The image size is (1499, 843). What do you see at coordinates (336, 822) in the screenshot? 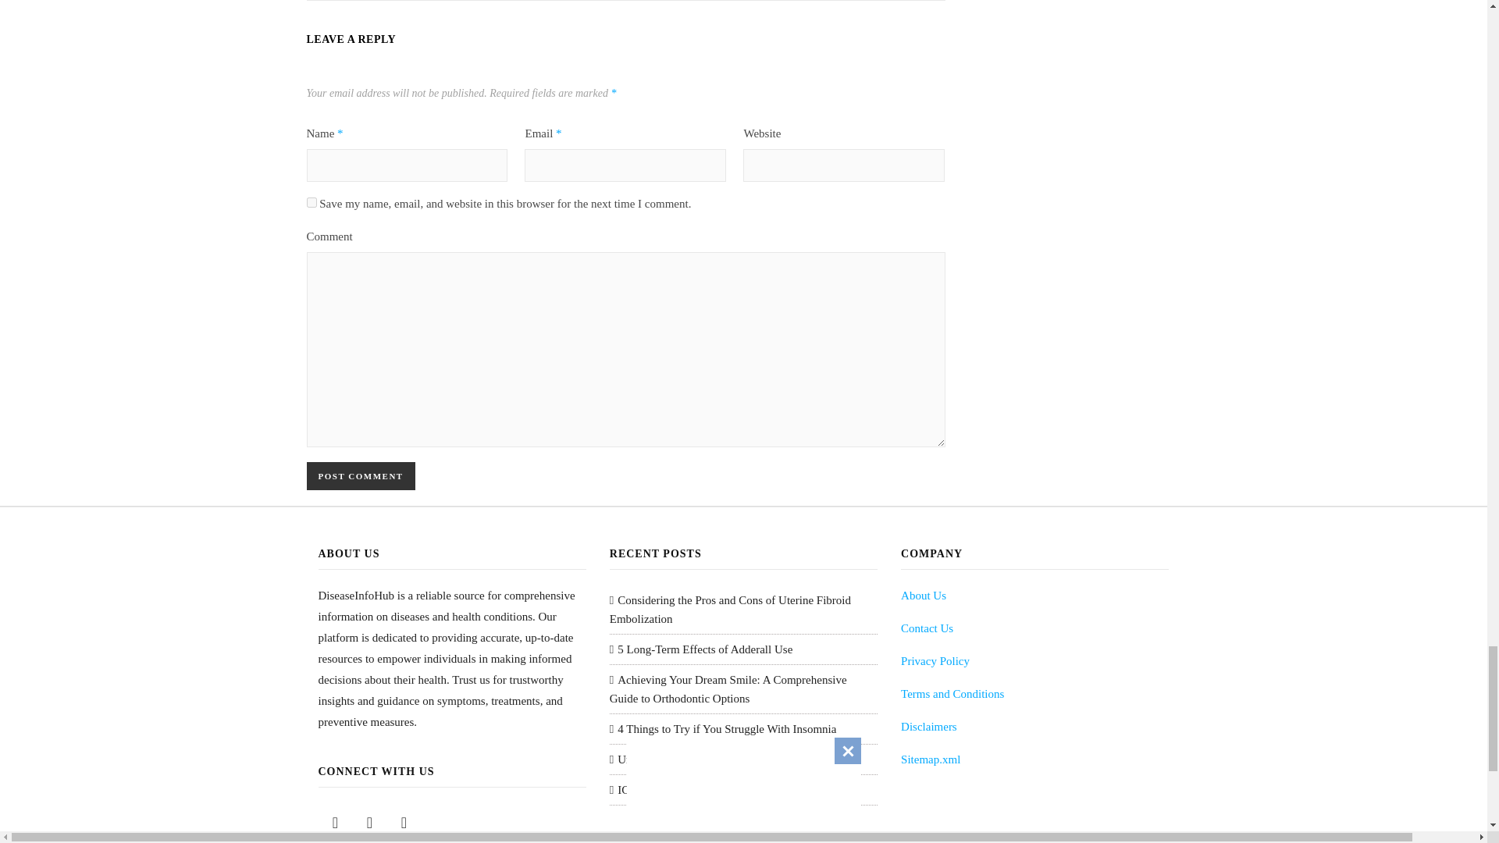
I see `Social Media Icons` at bounding box center [336, 822].